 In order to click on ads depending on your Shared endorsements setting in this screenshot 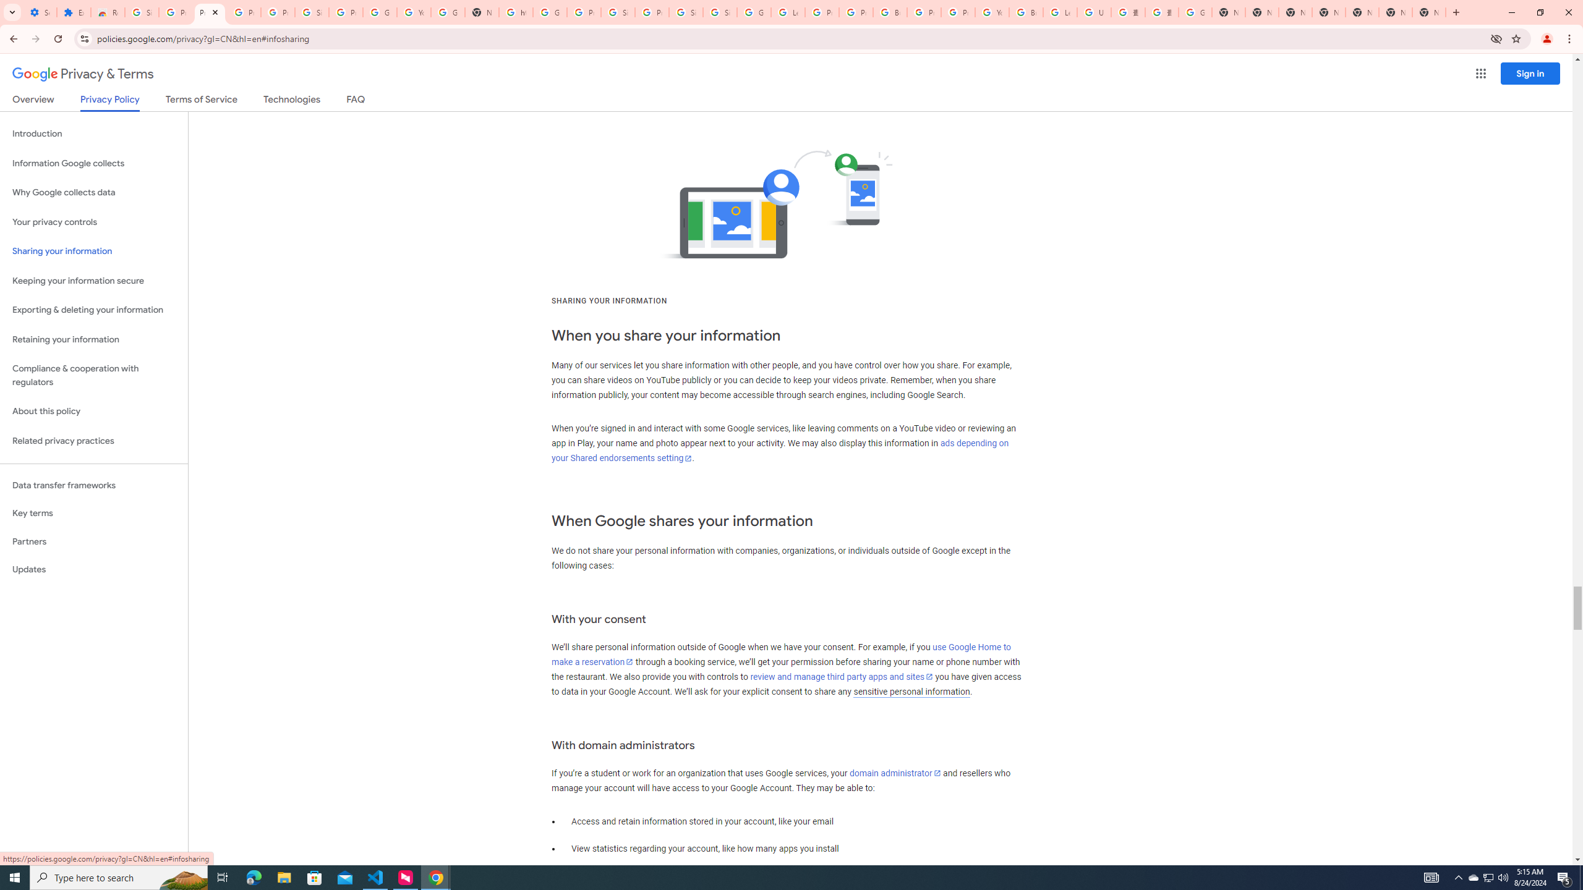, I will do `click(780, 451)`.